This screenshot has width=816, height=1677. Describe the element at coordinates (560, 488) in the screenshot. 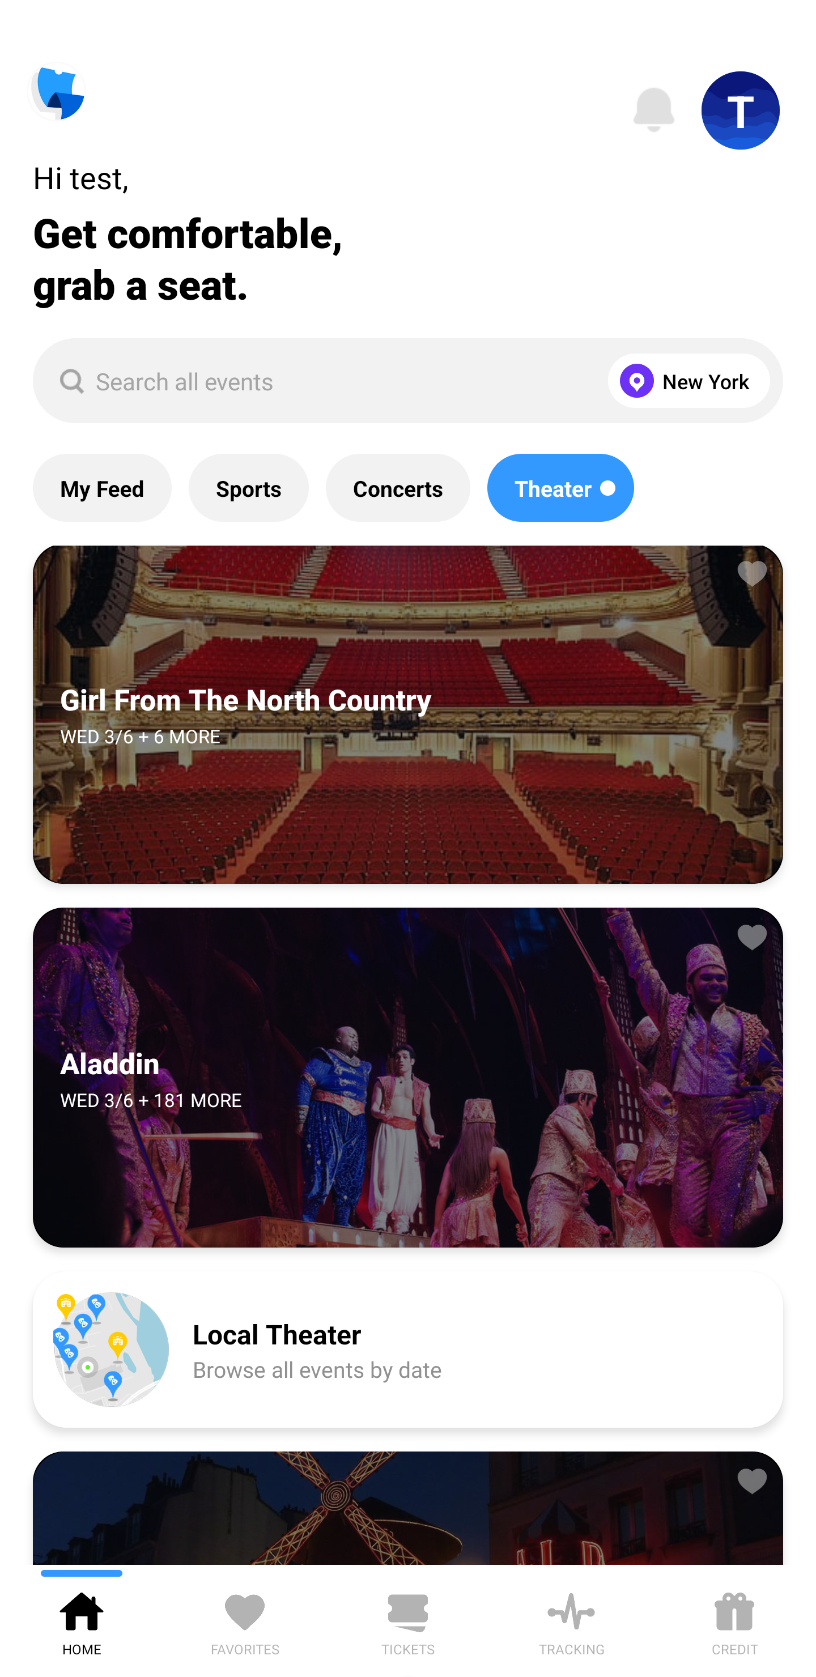

I see `Theater` at that location.